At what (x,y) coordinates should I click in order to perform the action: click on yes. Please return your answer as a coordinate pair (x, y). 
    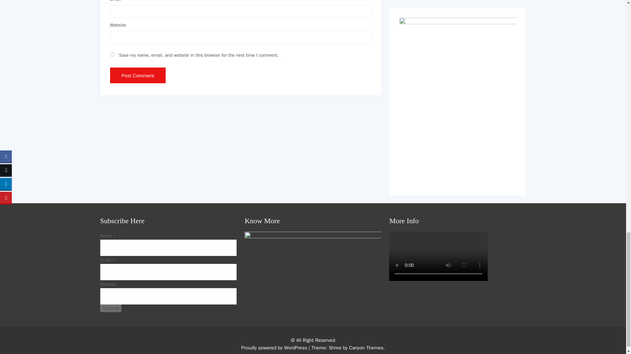
    Looking at the image, I should click on (112, 54).